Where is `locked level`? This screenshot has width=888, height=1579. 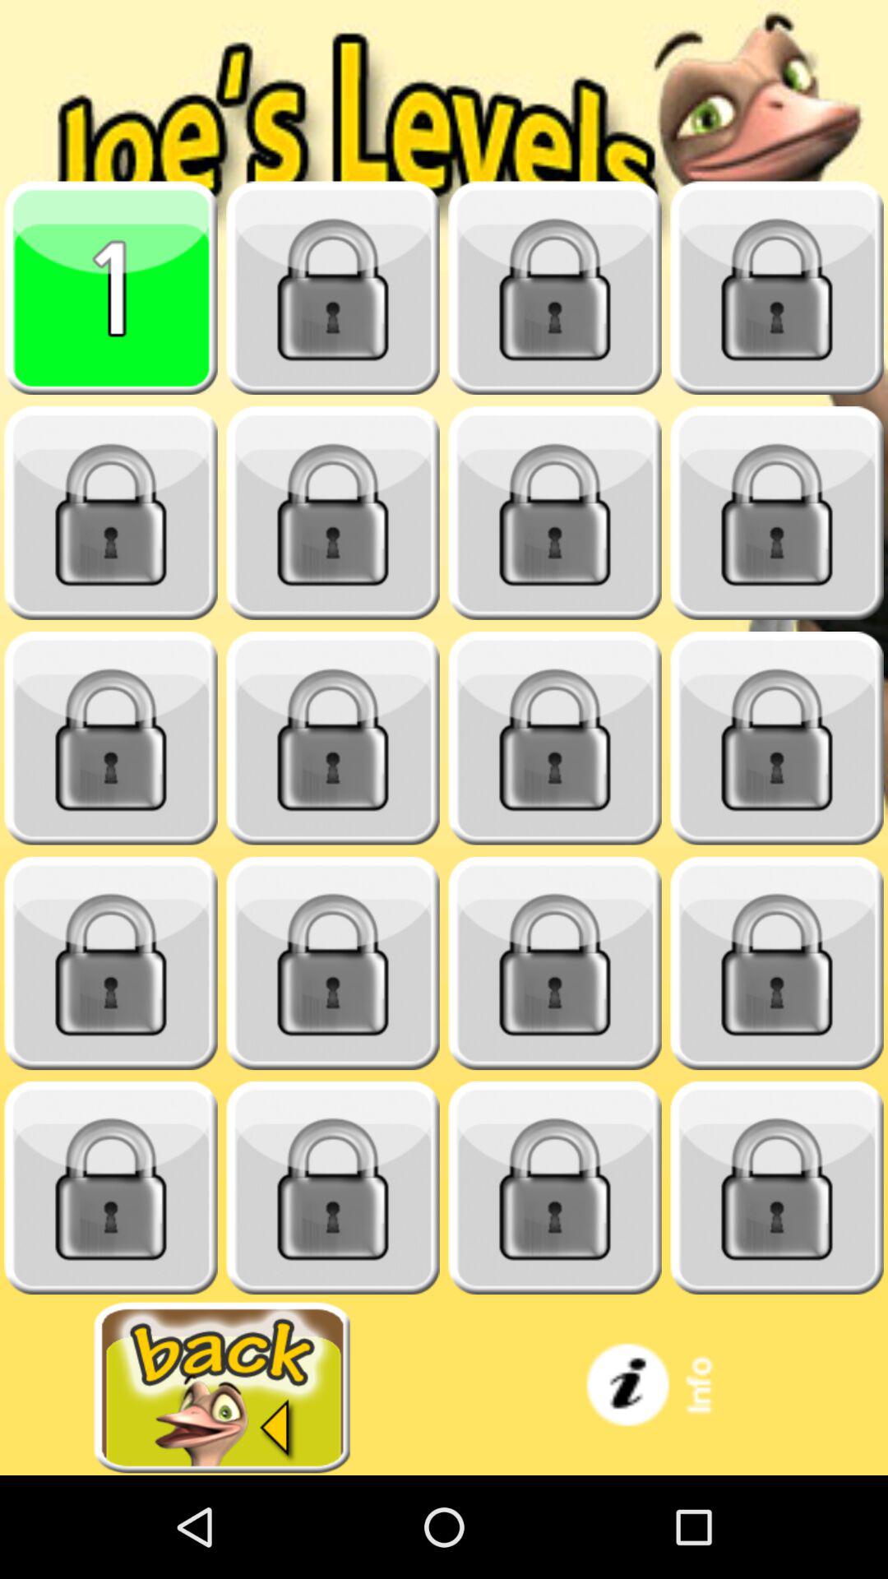
locked level is located at coordinates (333, 739).